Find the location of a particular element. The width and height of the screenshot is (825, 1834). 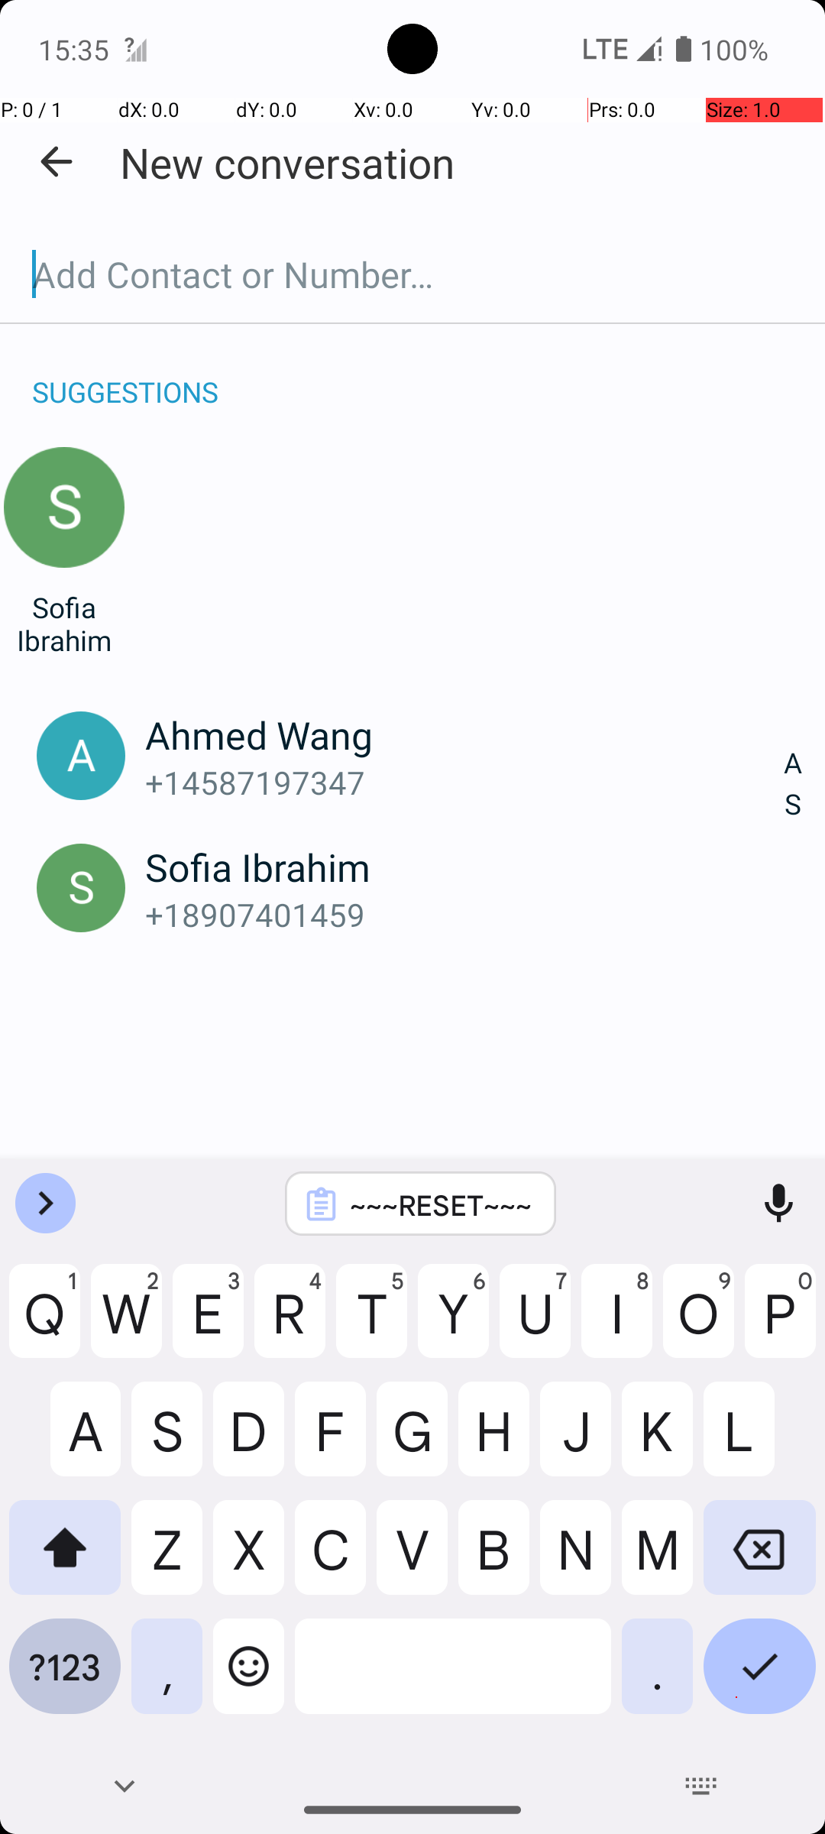

SUGGESTIONS is located at coordinates (125, 376).